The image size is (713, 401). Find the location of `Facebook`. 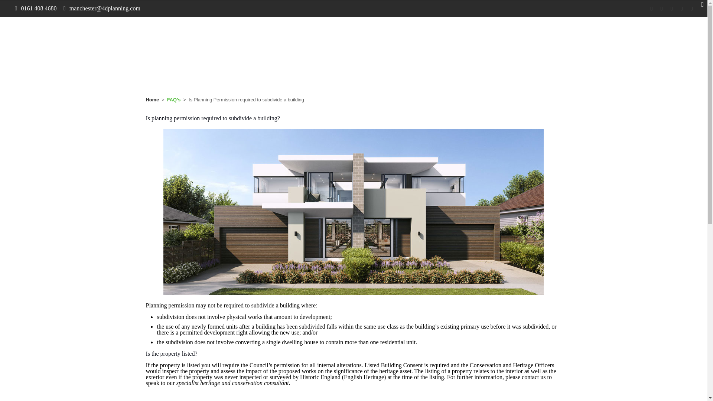

Facebook is located at coordinates (333, 376).